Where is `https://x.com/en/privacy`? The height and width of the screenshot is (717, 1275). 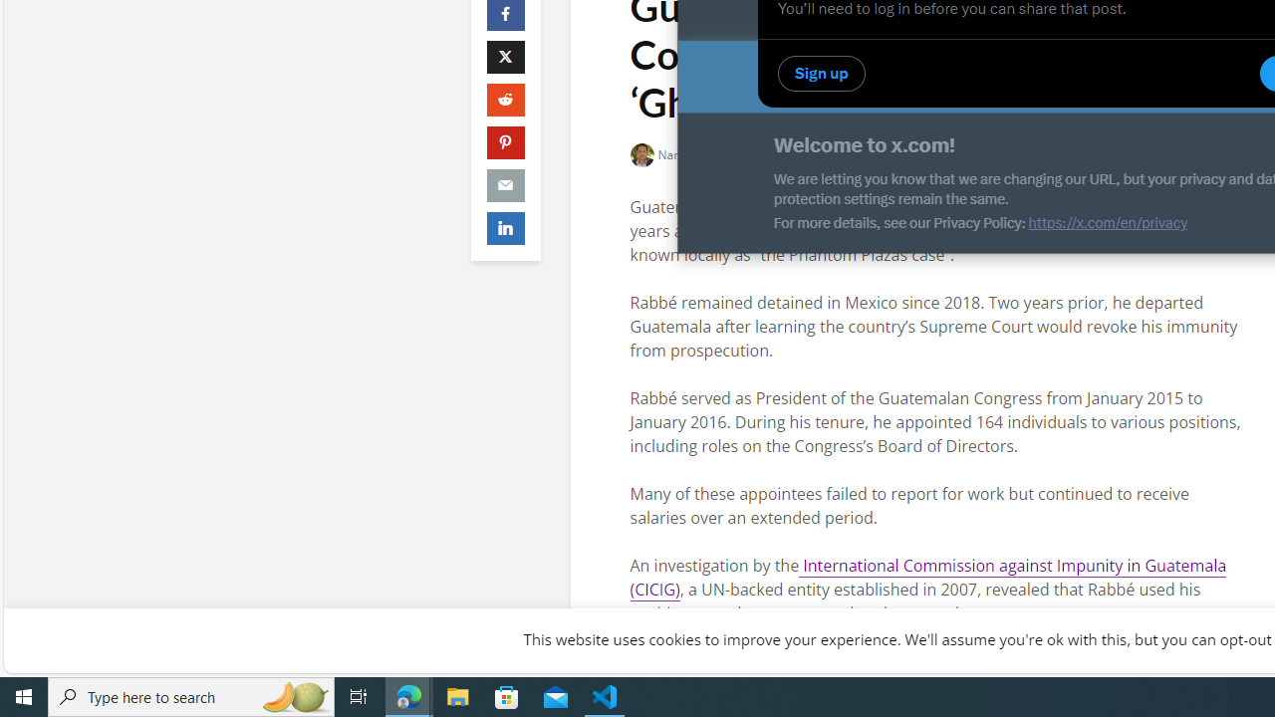
https://x.com/en/privacy is located at coordinates (1108, 223).